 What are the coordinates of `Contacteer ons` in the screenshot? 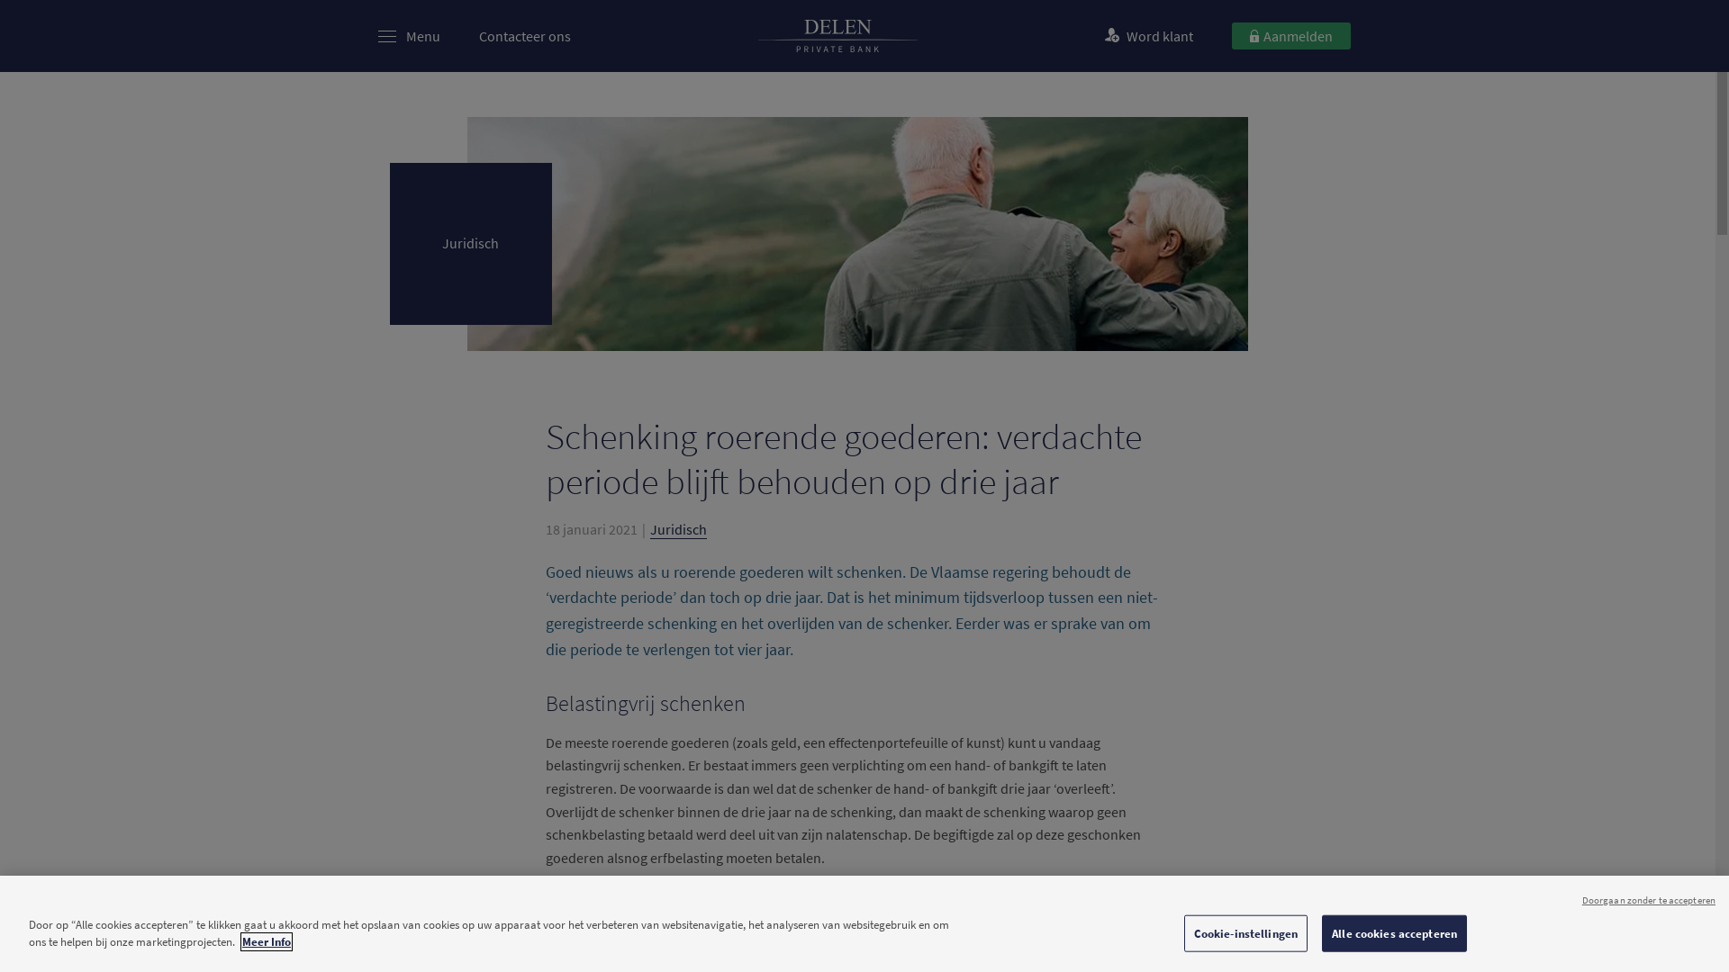 It's located at (525, 36).